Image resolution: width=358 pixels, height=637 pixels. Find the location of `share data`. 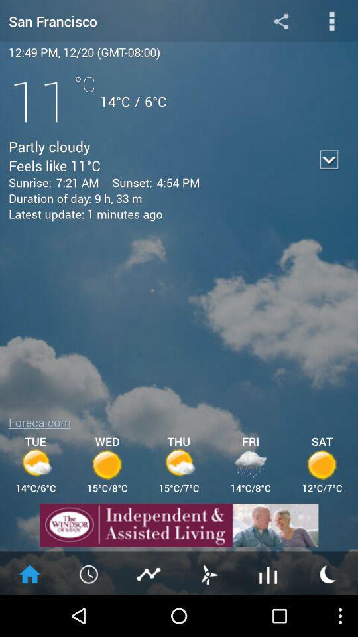

share data is located at coordinates (281, 21).